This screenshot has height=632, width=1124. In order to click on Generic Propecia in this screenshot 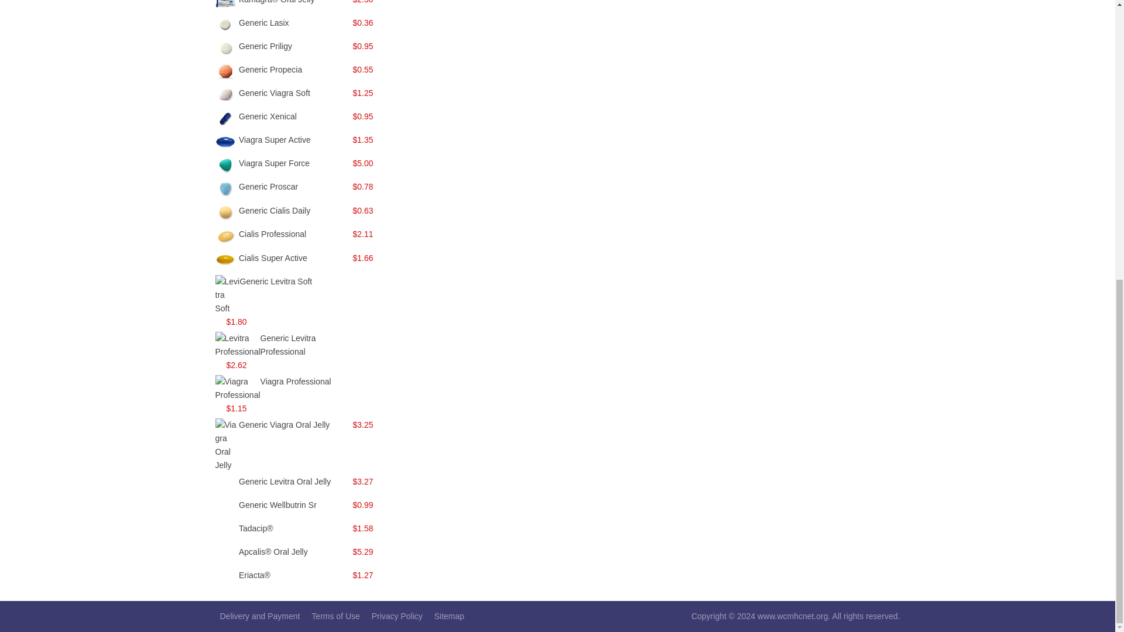, I will do `click(270, 70)`.